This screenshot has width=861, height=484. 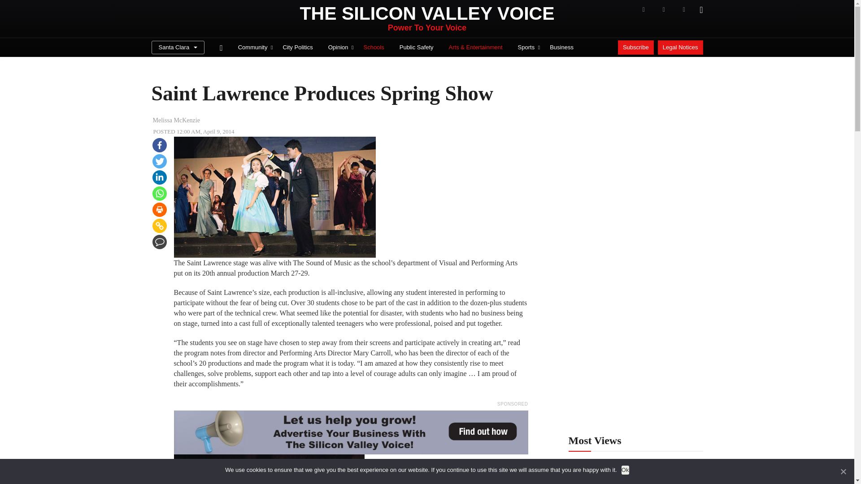 What do you see at coordinates (160, 226) in the screenshot?
I see `Copy Link` at bounding box center [160, 226].